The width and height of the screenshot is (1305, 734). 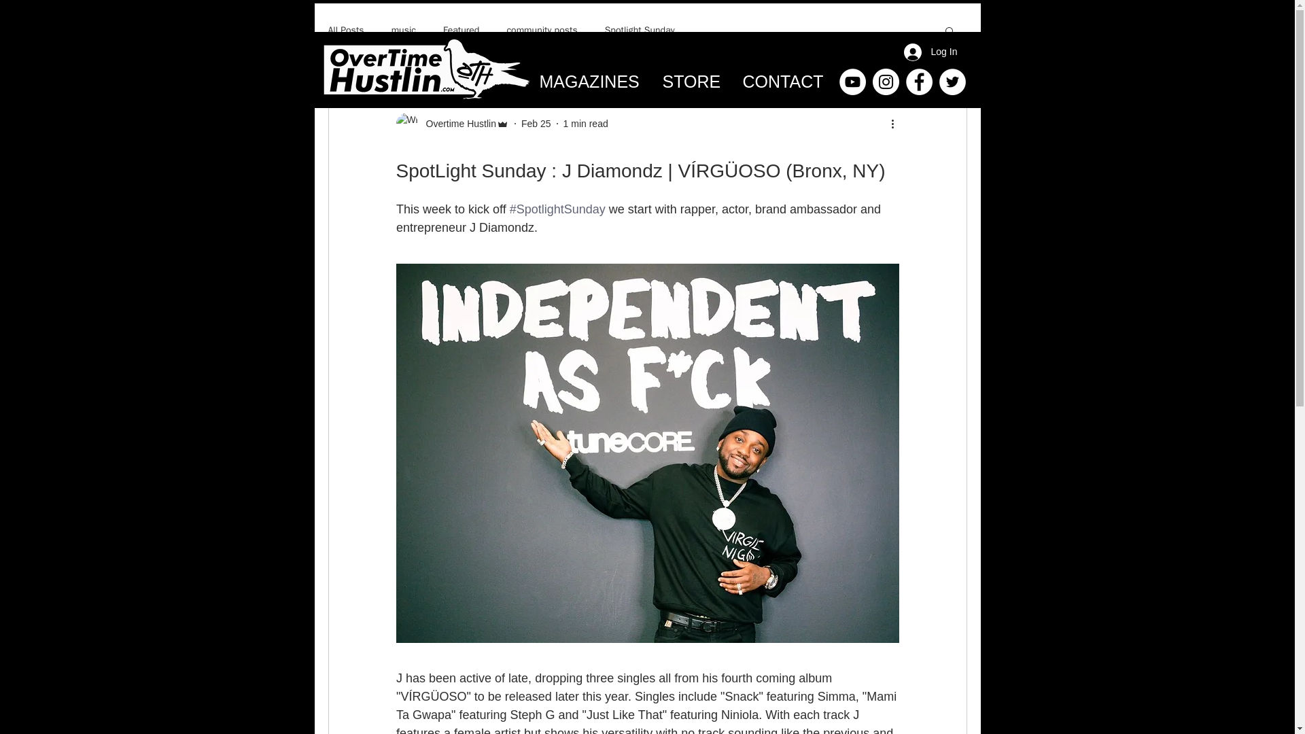 What do you see at coordinates (457, 124) in the screenshot?
I see `Overtime Hustlin` at bounding box center [457, 124].